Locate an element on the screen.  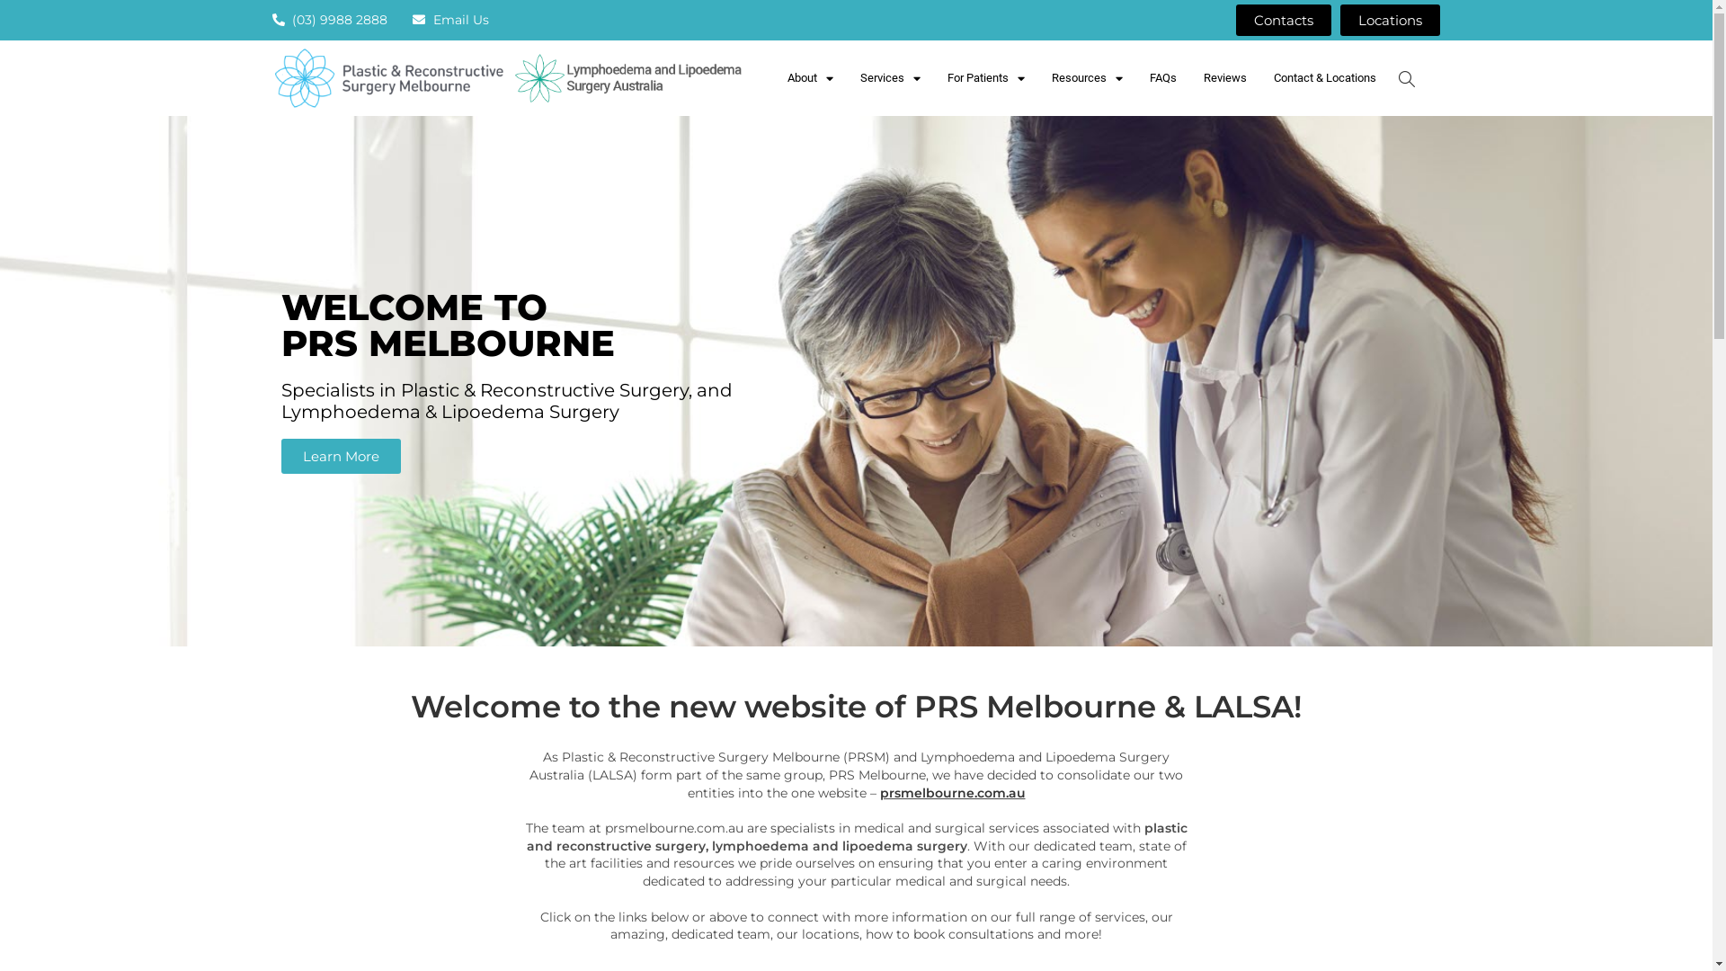
For Patients is located at coordinates (986, 78).